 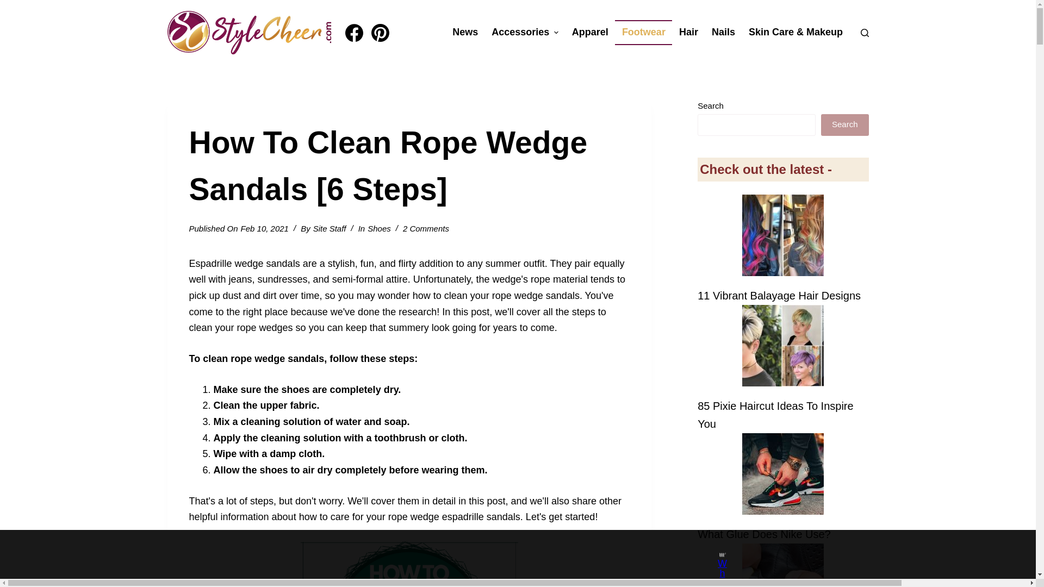 What do you see at coordinates (723, 33) in the screenshot?
I see `Nails` at bounding box center [723, 33].